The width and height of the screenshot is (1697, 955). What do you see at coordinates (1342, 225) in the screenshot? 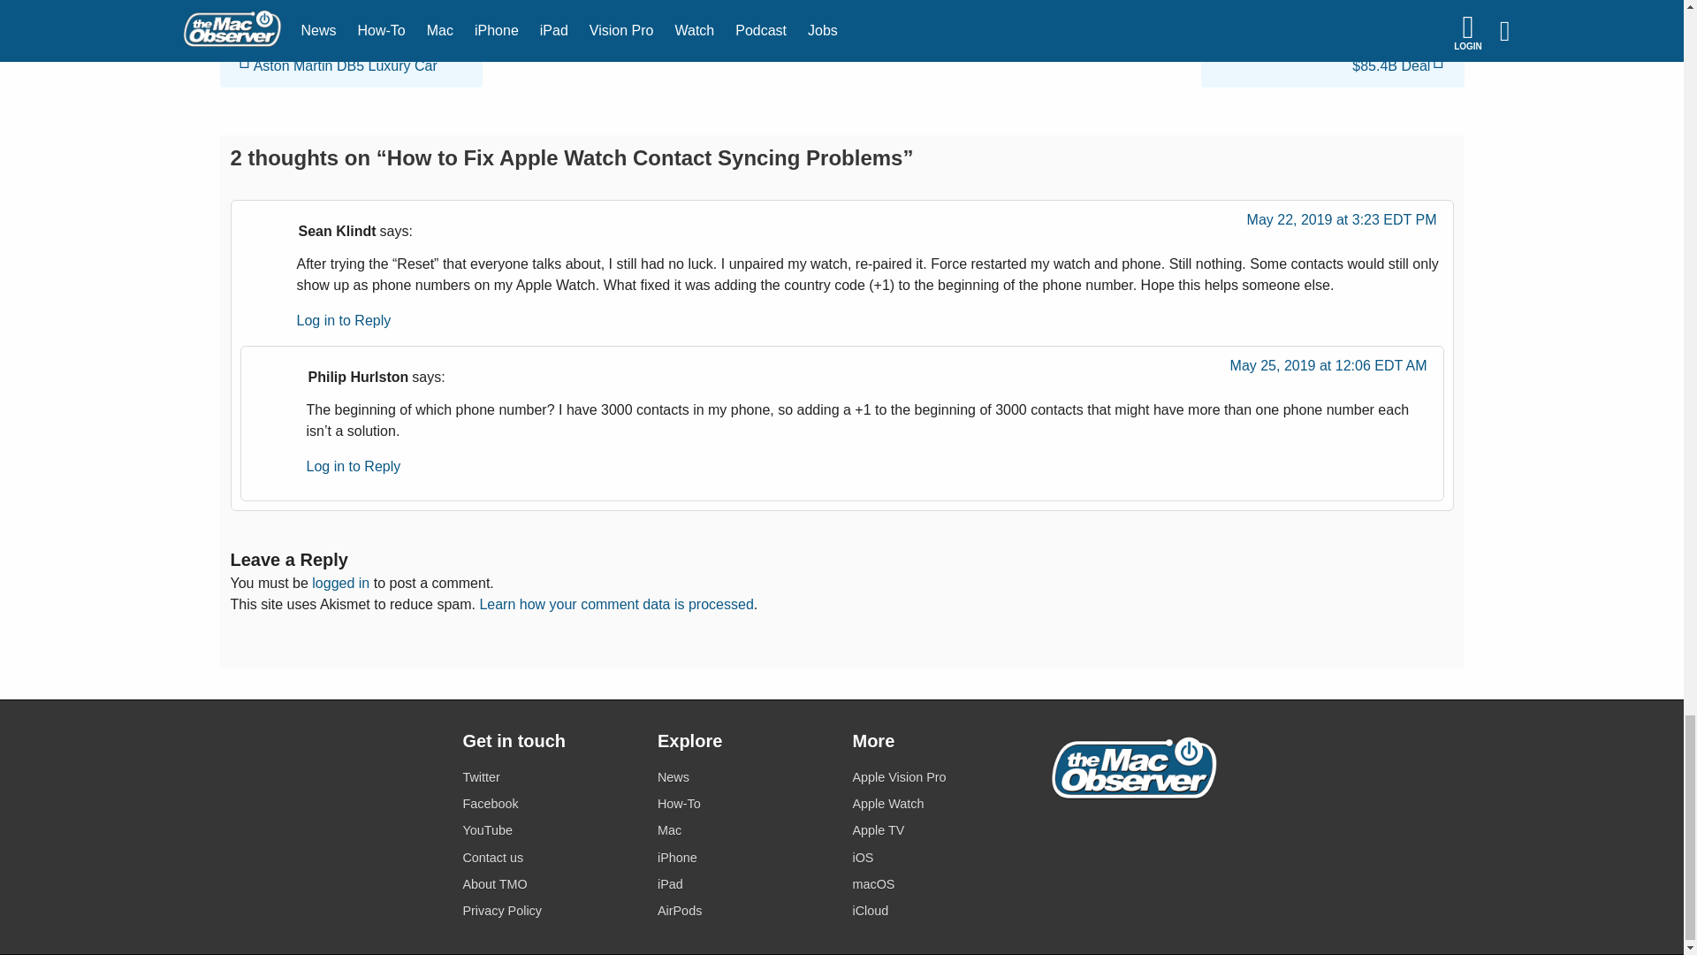
I see `May 22, 2019 at 3:23 EDT PM` at bounding box center [1342, 225].